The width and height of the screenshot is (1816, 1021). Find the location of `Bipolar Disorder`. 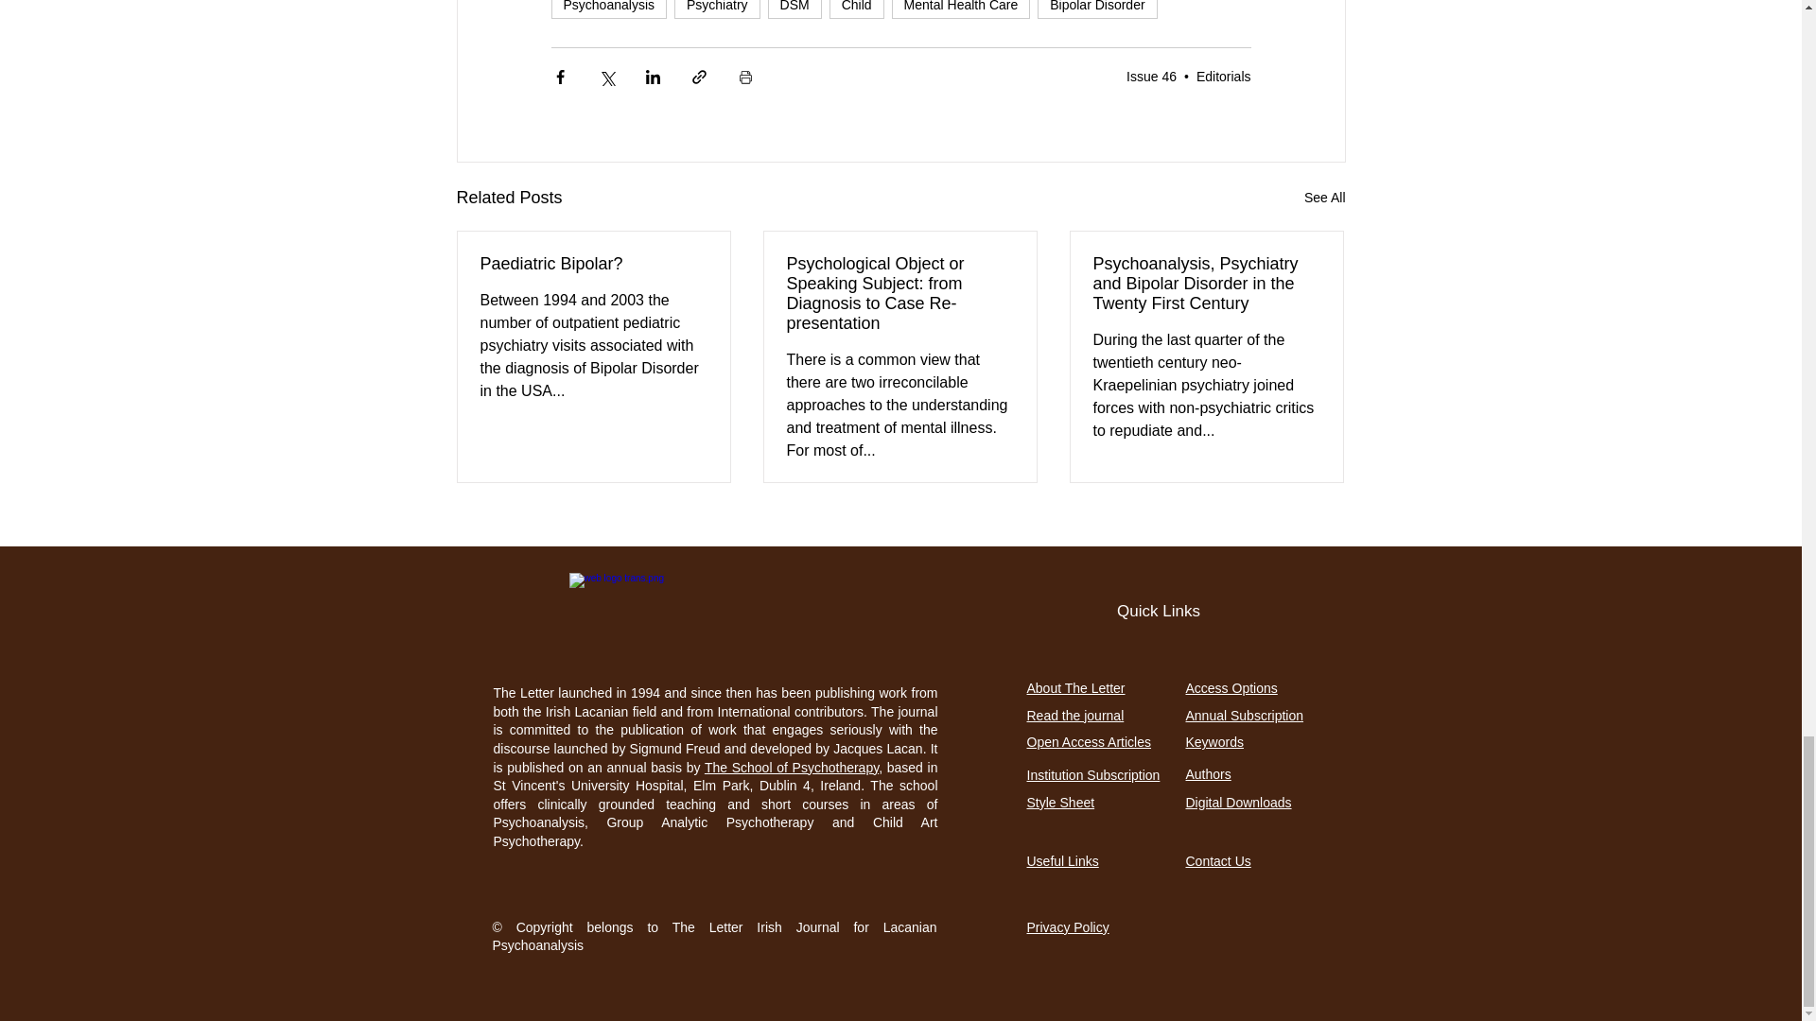

Bipolar Disorder is located at coordinates (1097, 9).